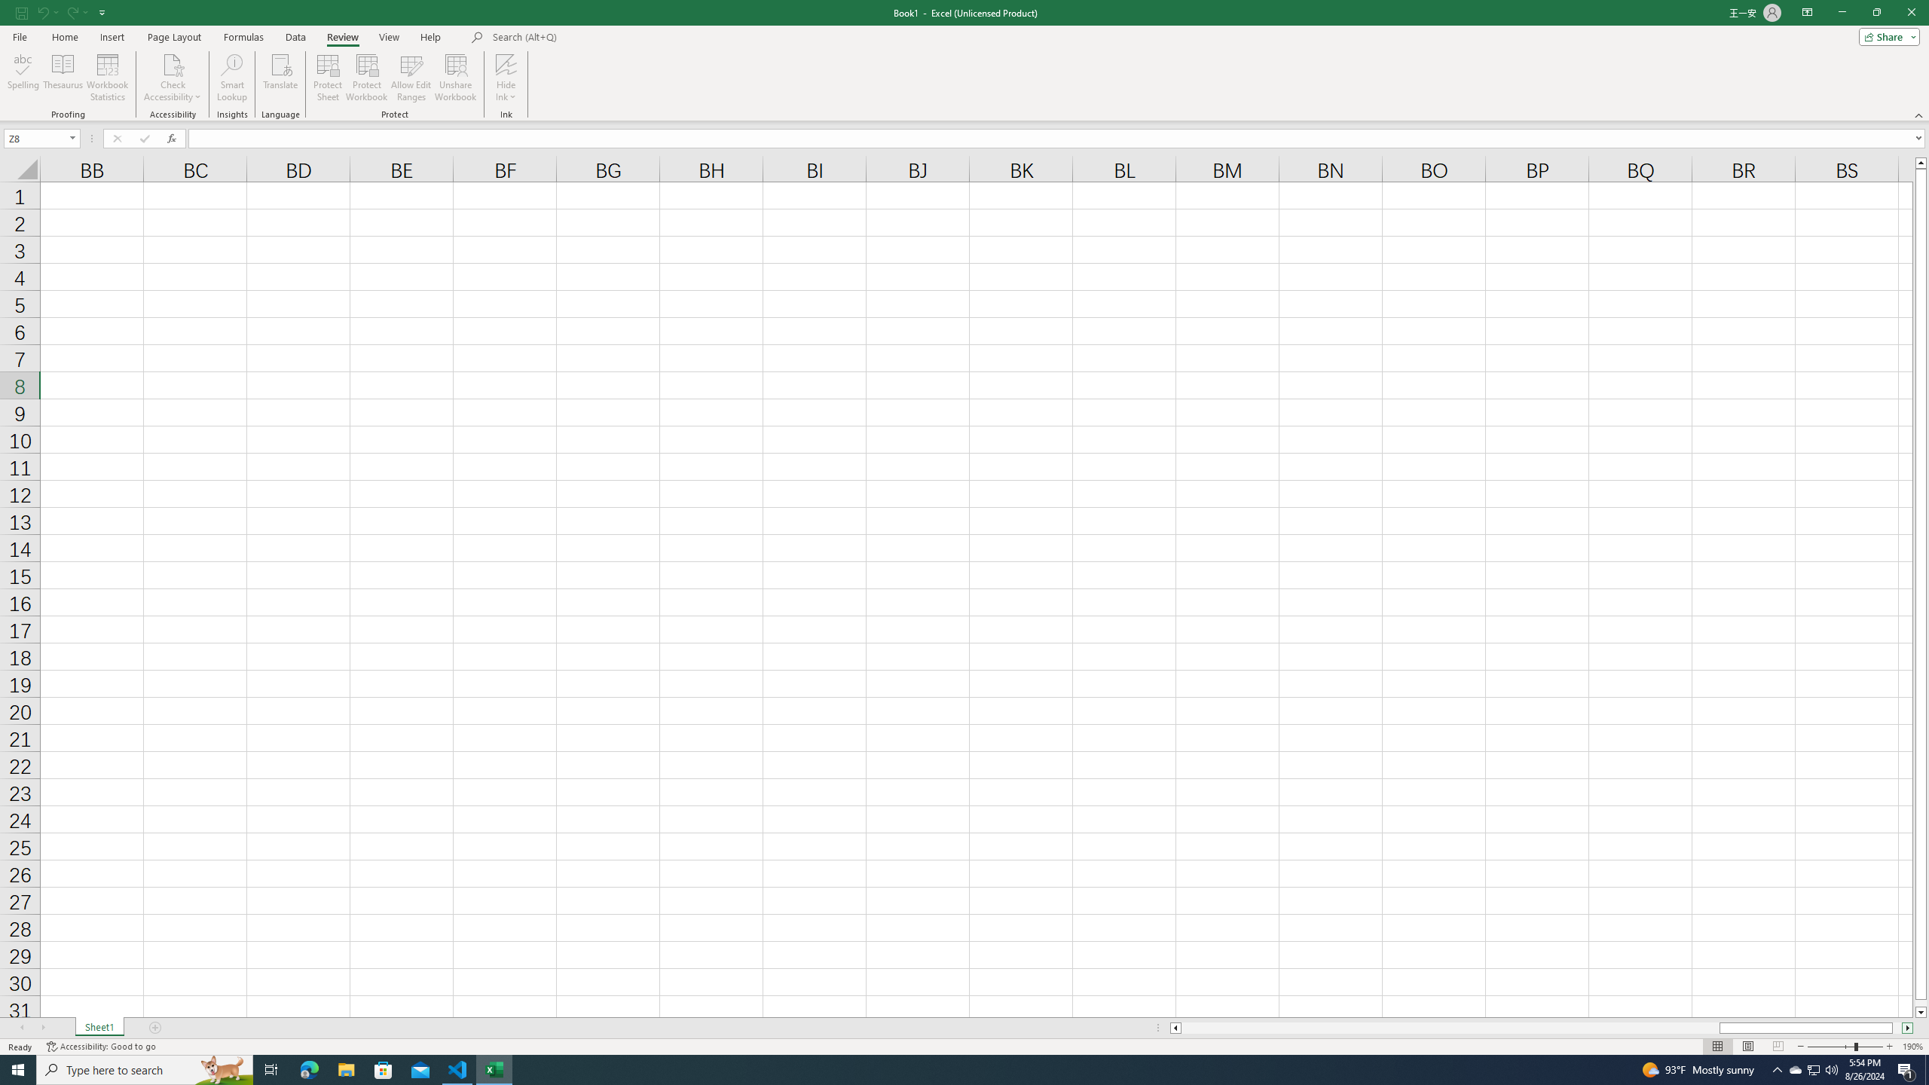  I want to click on Protect Workbook..., so click(368, 78).